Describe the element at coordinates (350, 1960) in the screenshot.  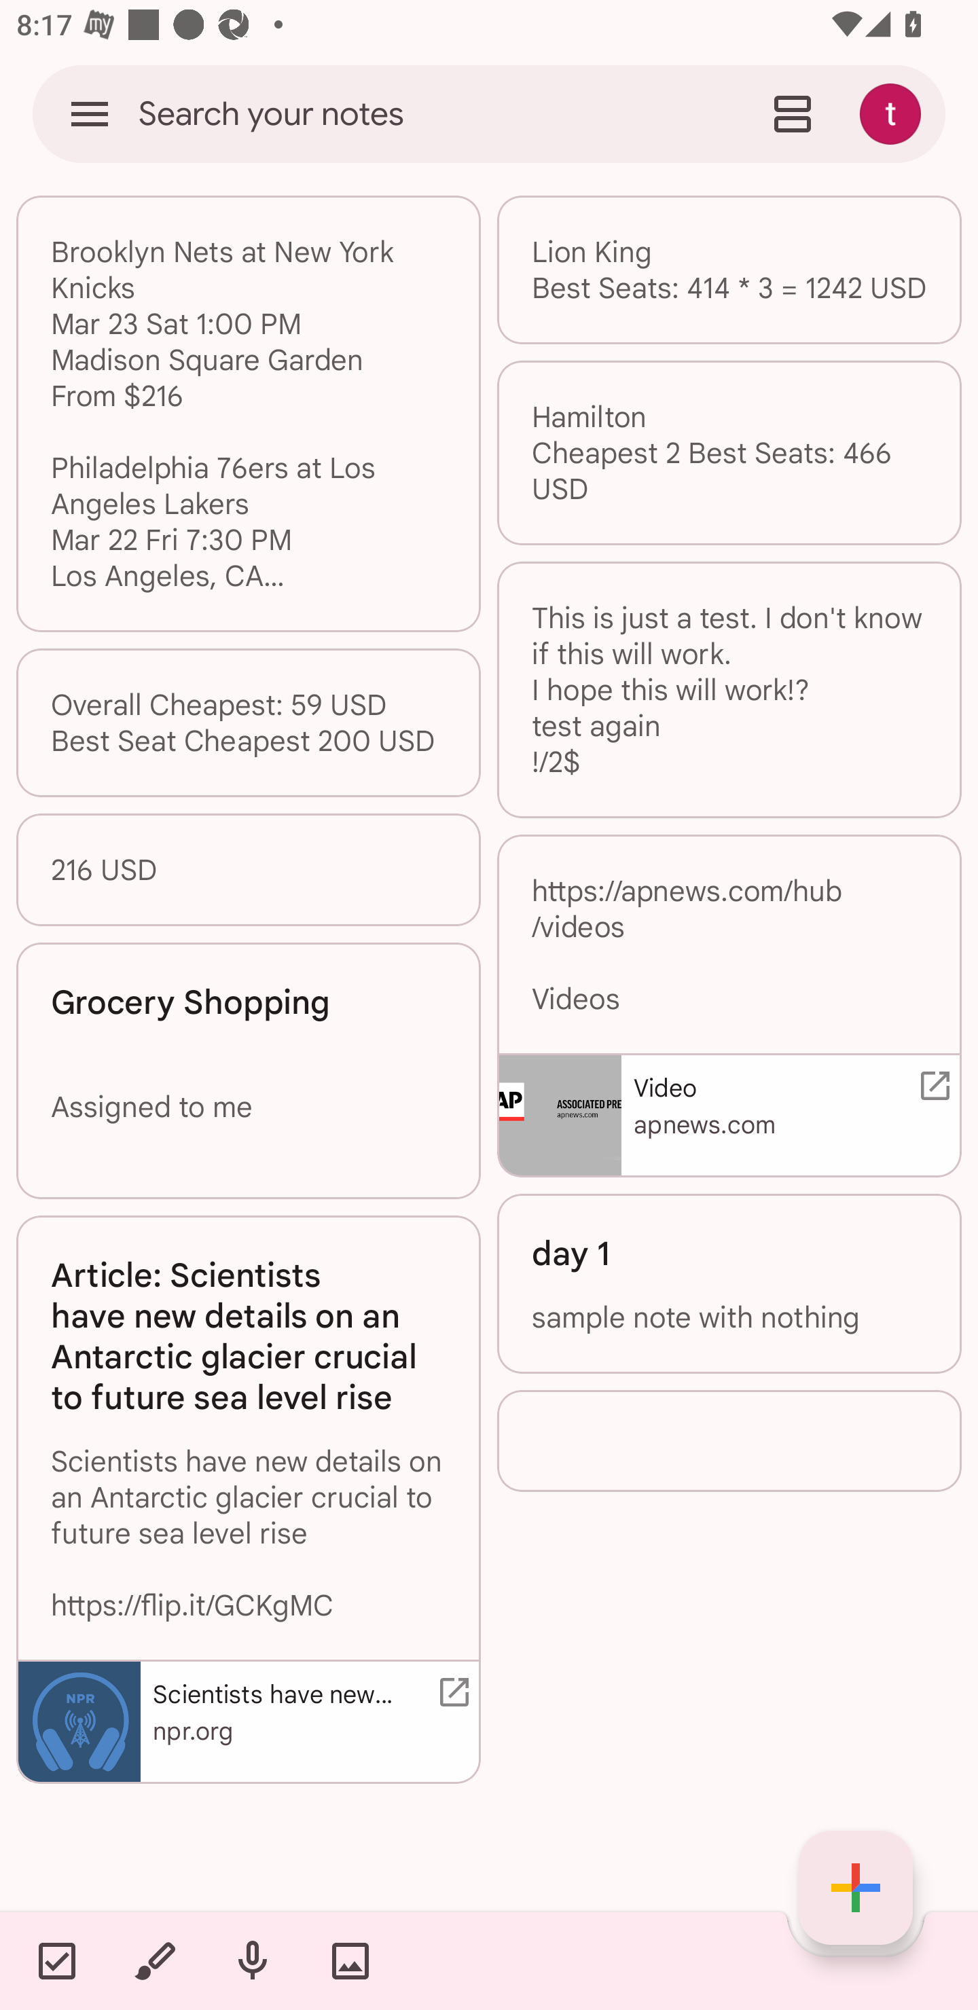
I see `New photo note` at that location.